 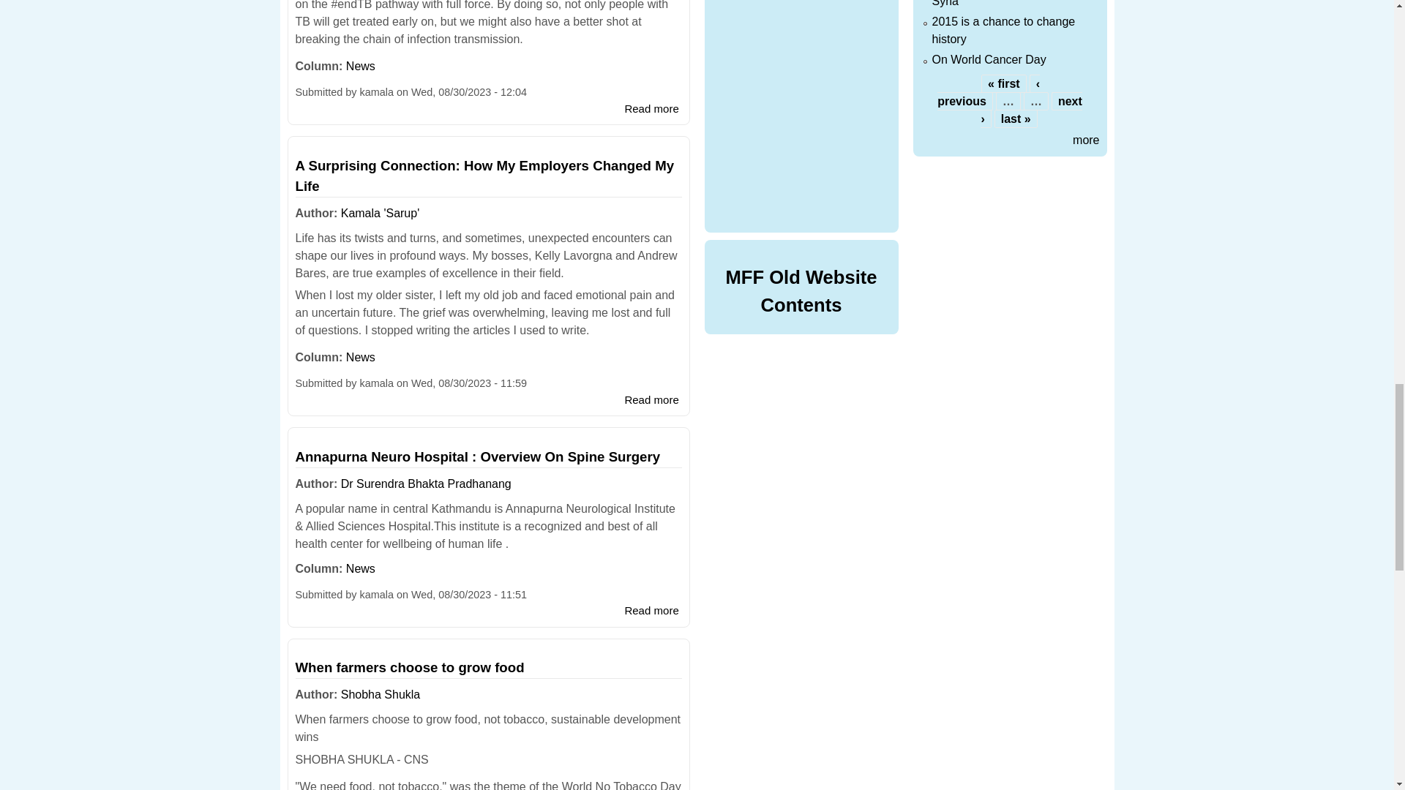 What do you see at coordinates (360, 66) in the screenshot?
I see `News` at bounding box center [360, 66].